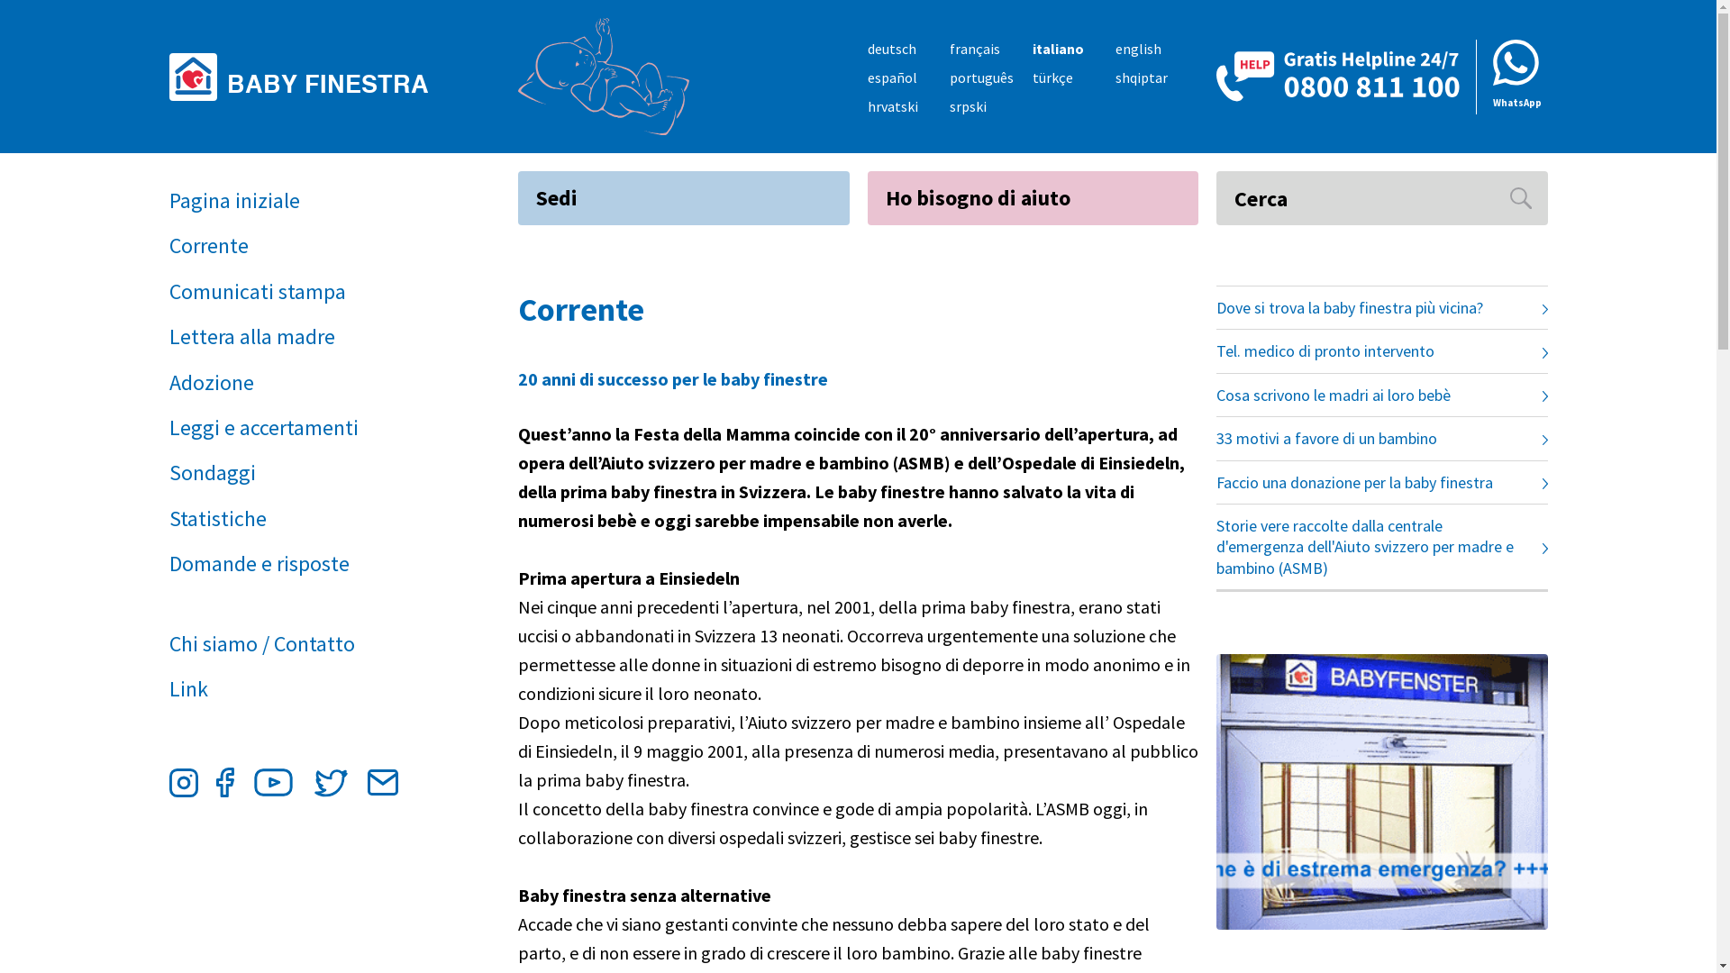 This screenshot has width=1730, height=973. Describe the element at coordinates (302, 519) in the screenshot. I see `Statistiche` at that location.